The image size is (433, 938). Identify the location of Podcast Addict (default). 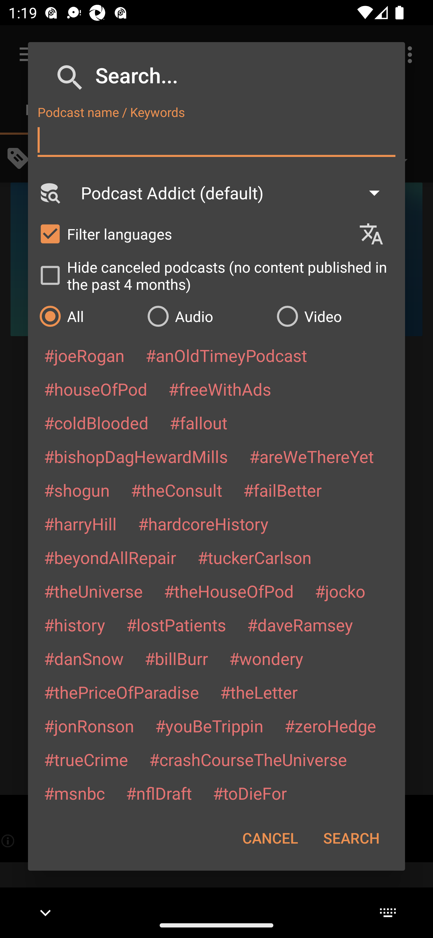
(236, 193).